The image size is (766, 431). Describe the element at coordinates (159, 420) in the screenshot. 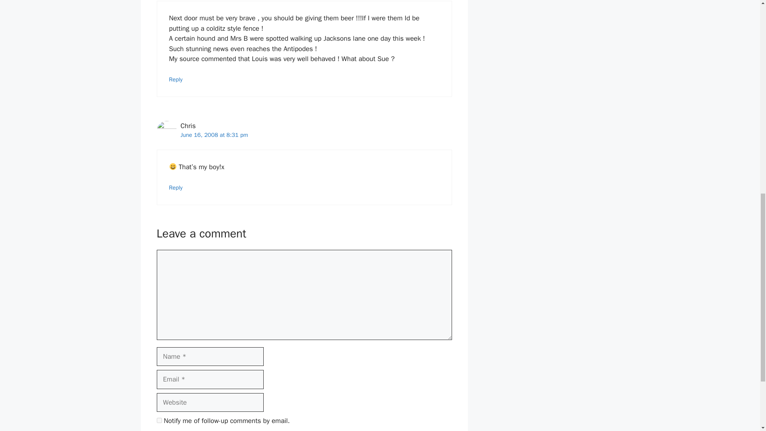

I see `subscribe` at that location.